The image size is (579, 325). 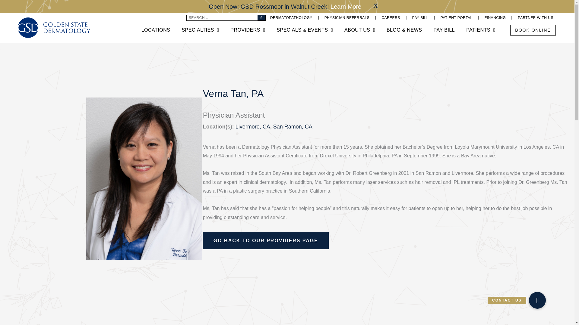 I want to click on FINANCING, so click(x=495, y=17).